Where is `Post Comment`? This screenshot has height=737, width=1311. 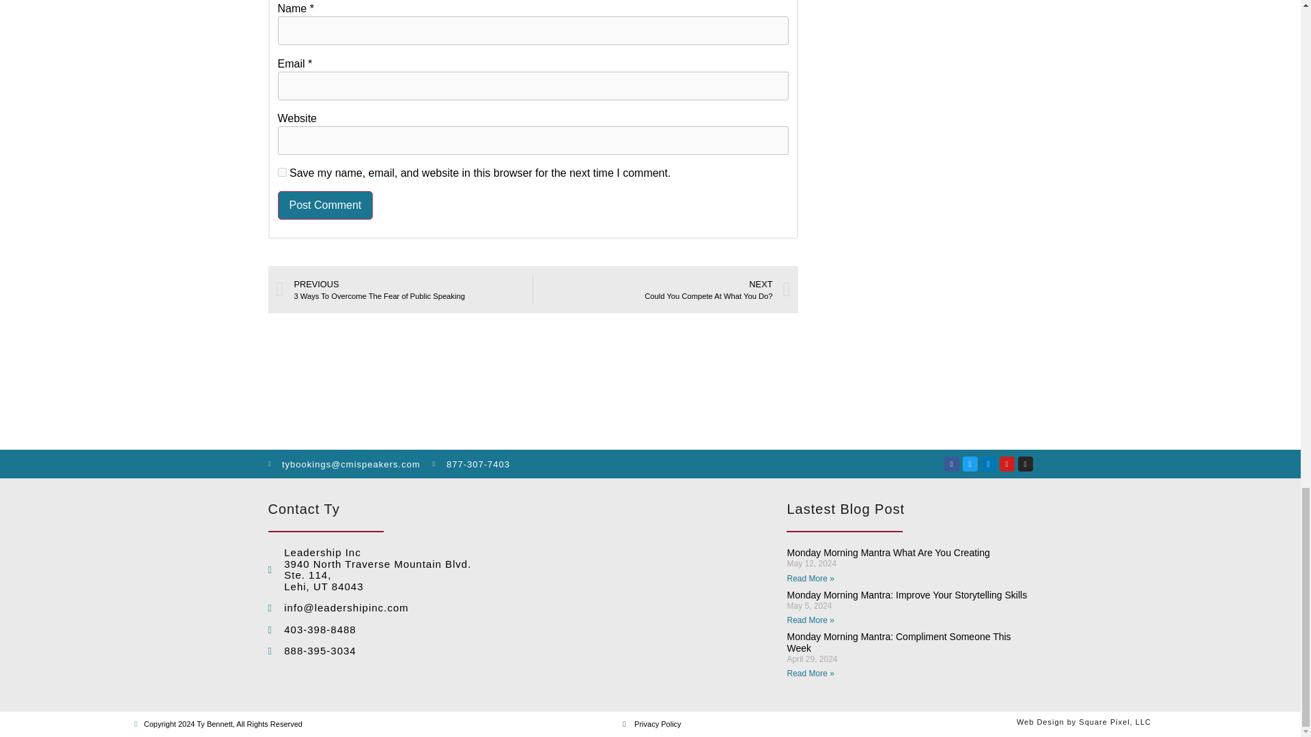
Post Comment is located at coordinates (324, 205).